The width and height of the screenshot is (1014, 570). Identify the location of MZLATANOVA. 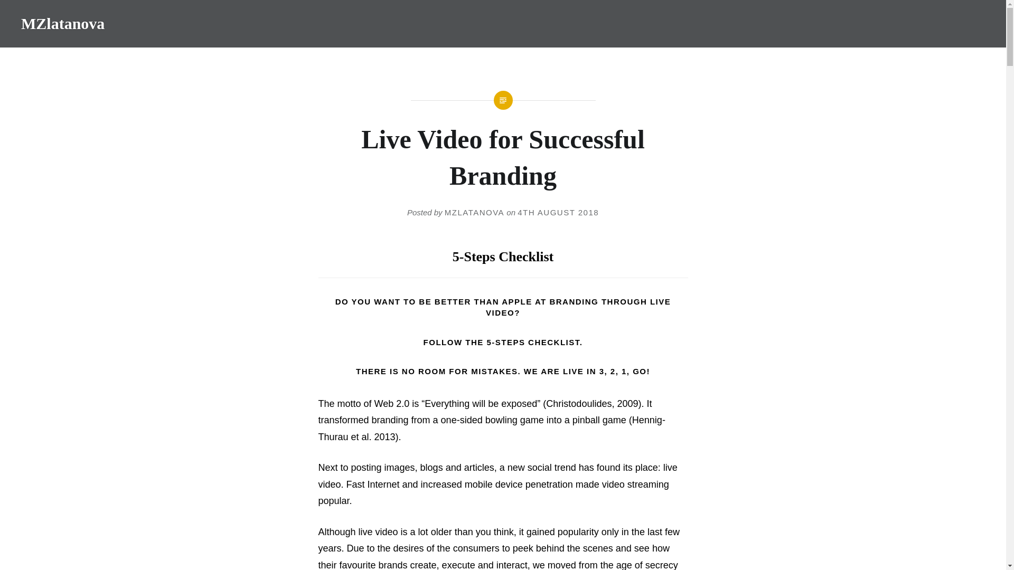
(474, 212).